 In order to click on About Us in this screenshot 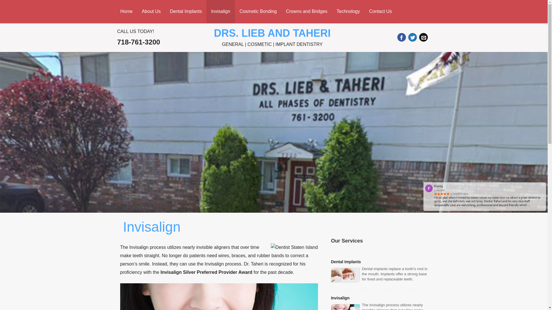, I will do `click(151, 11)`.